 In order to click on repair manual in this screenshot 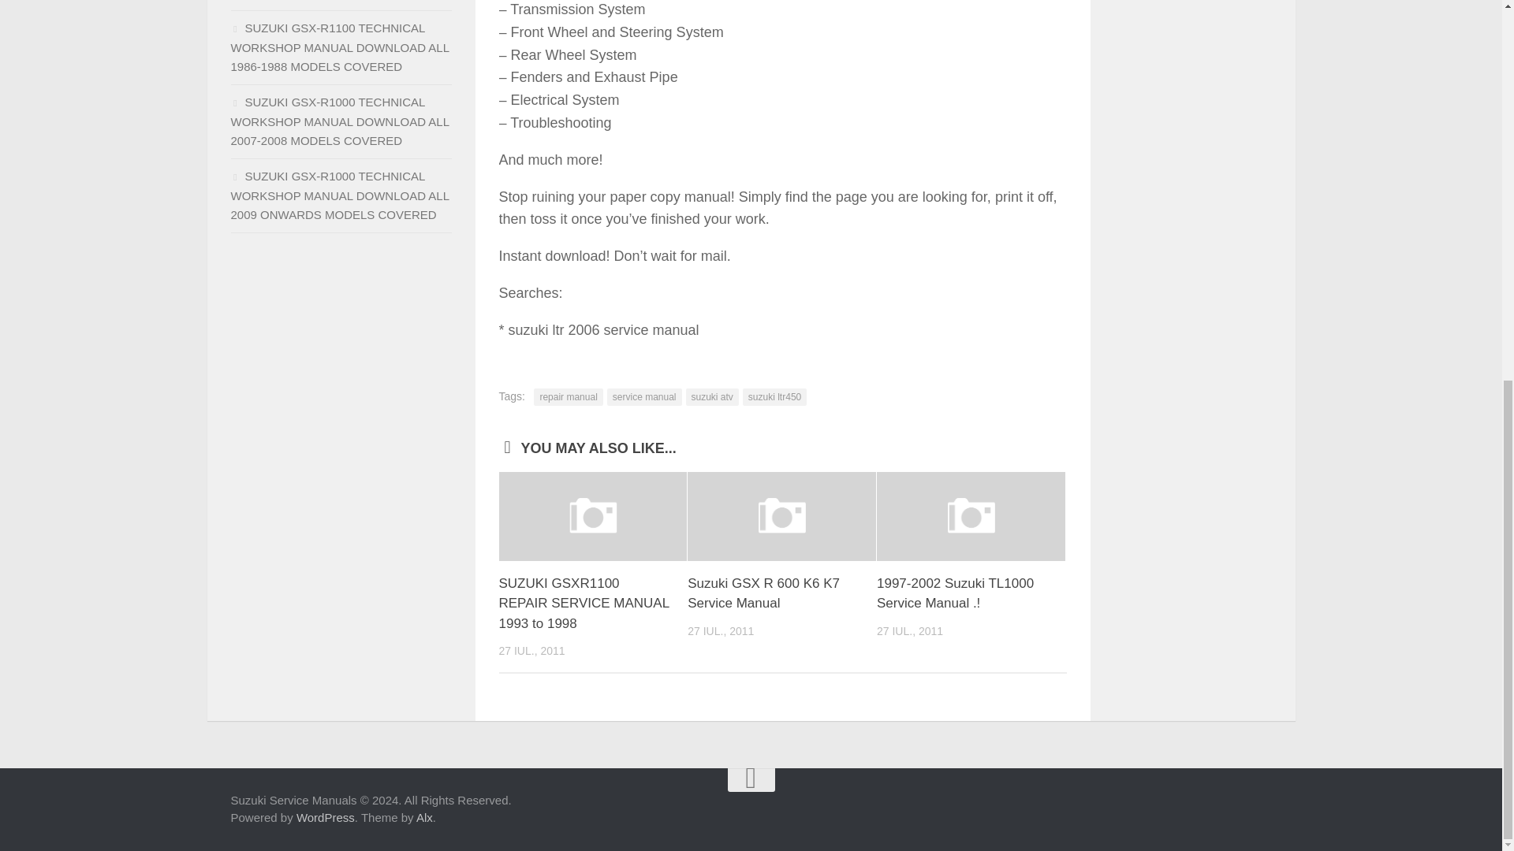, I will do `click(568, 397)`.